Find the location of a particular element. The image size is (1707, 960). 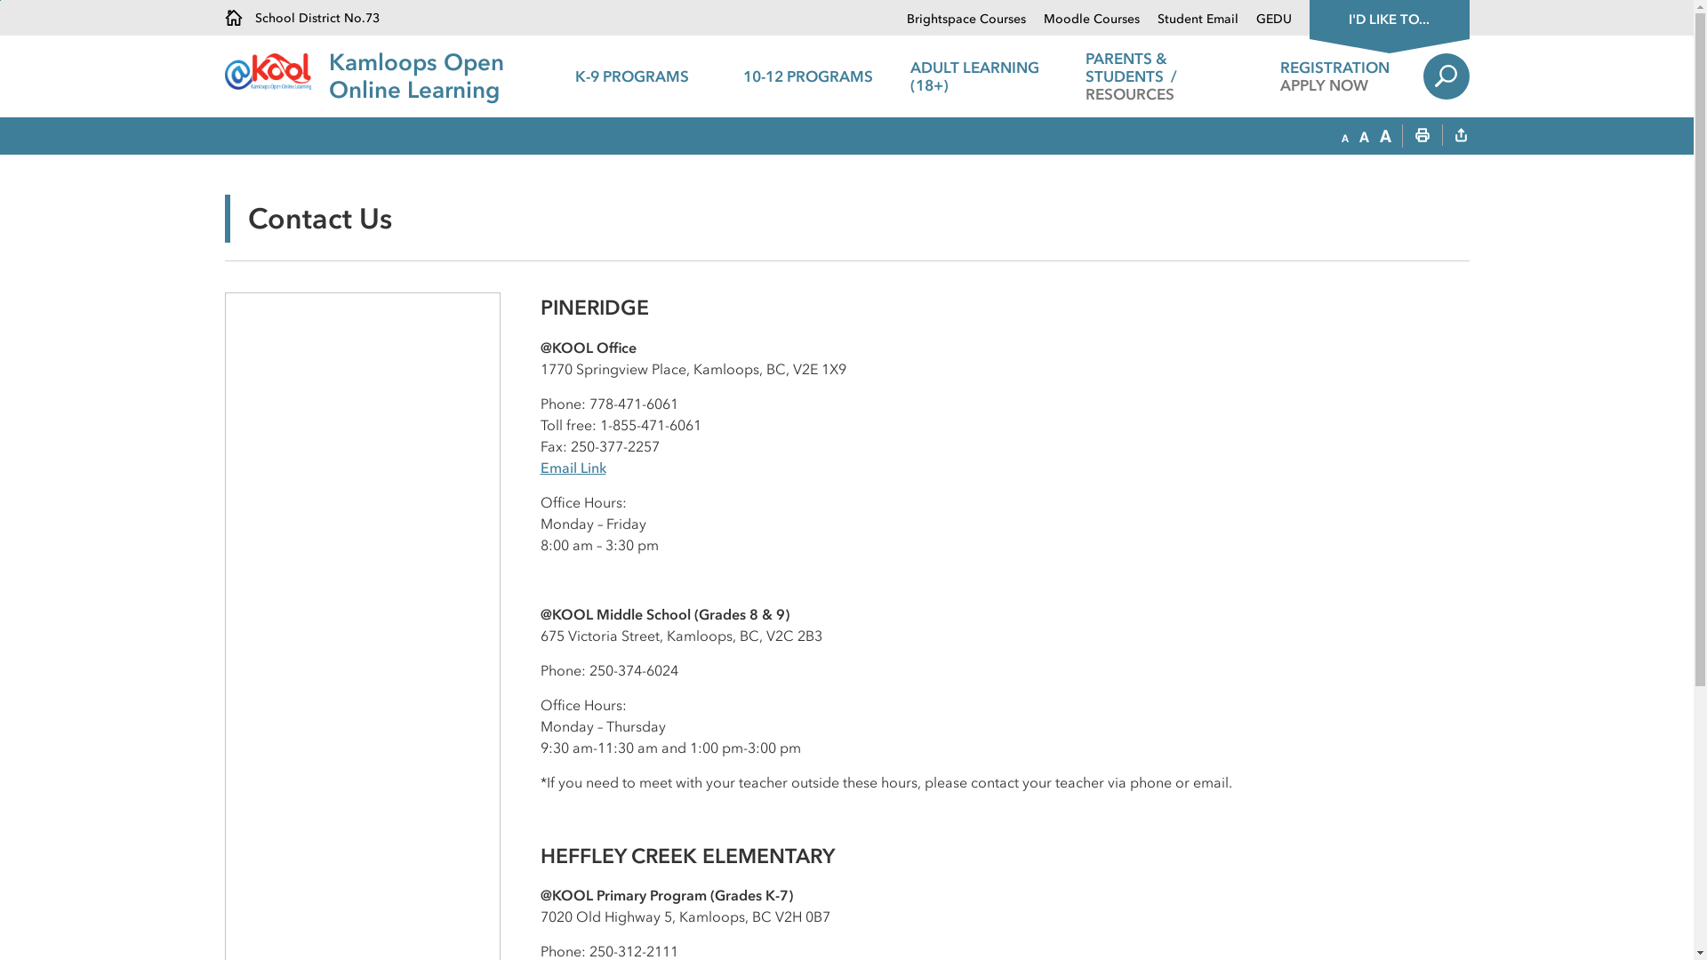

Student Email is located at coordinates (1190, 20).